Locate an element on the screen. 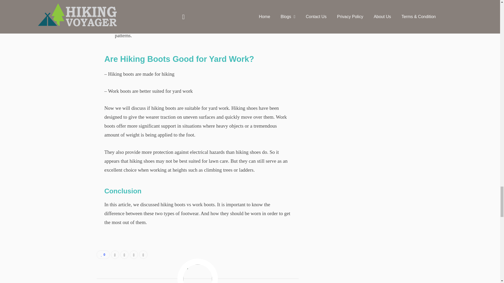 This screenshot has width=504, height=283. Share on Facebook is located at coordinates (115, 255).